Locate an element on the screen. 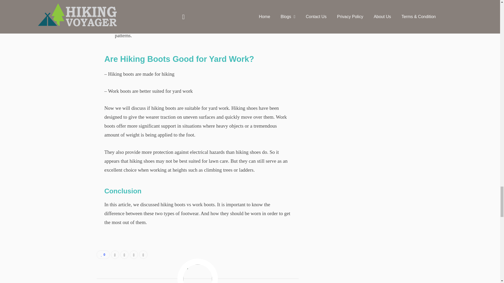 This screenshot has width=504, height=283. Share on Facebook is located at coordinates (115, 255).